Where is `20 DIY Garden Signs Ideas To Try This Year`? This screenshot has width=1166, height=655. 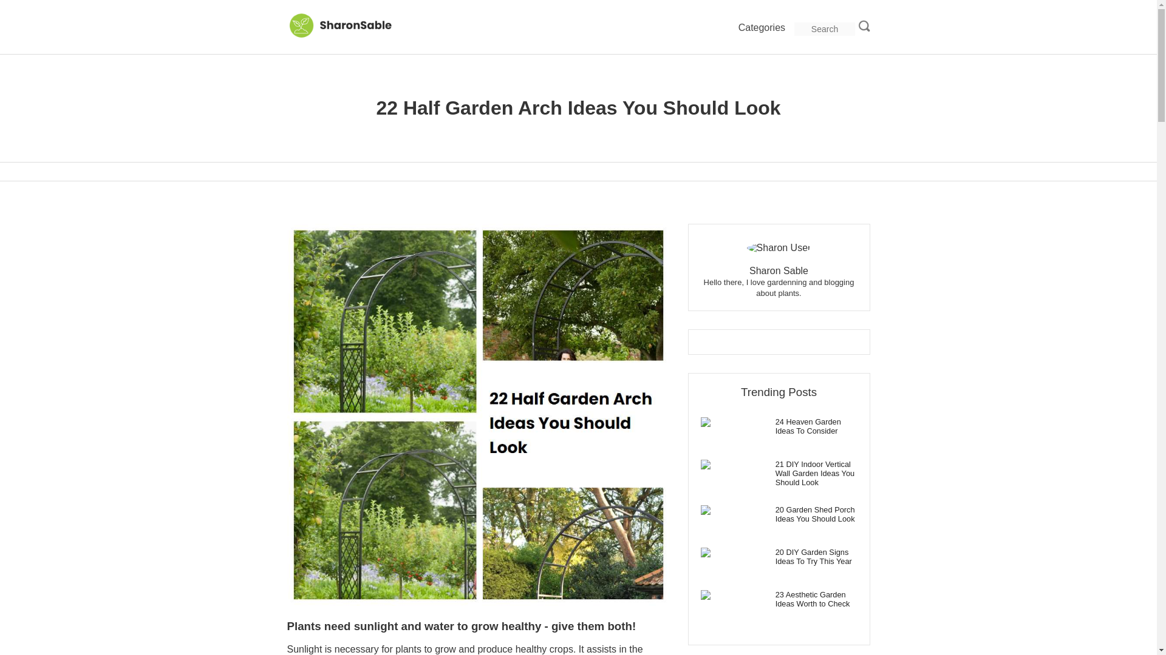 20 DIY Garden Signs Ideas To Try This Year is located at coordinates (779, 557).